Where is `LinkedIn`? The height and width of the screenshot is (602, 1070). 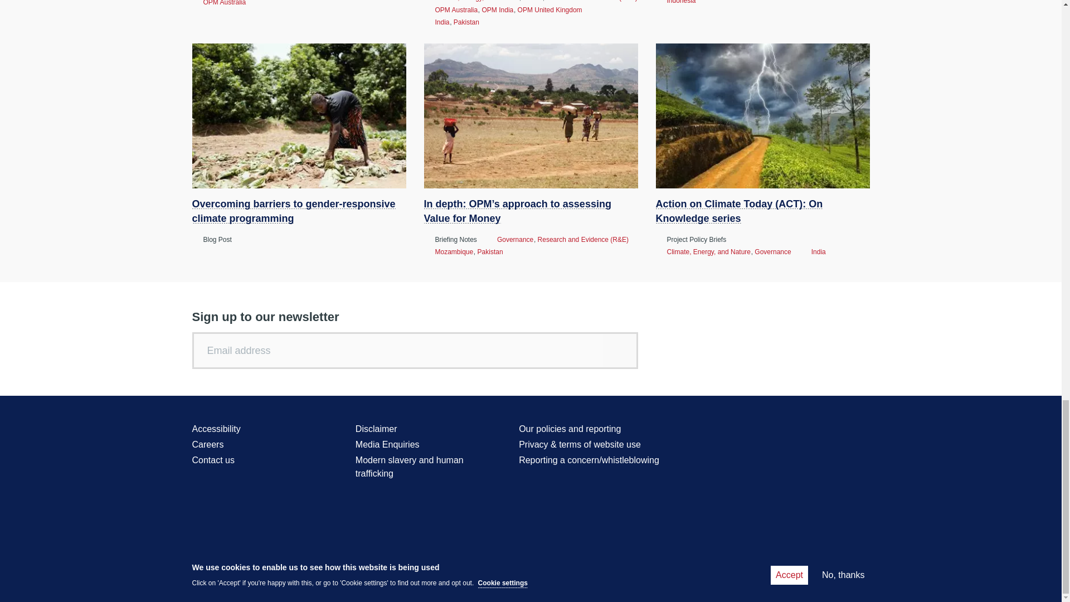 LinkedIn is located at coordinates (840, 430).